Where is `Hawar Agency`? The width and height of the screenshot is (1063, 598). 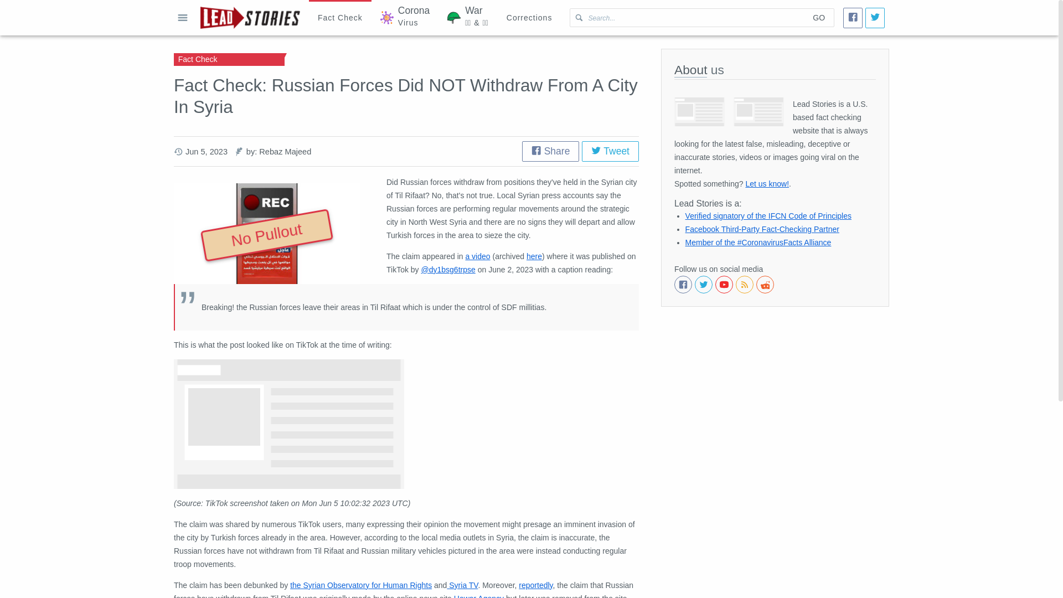
Hawar Agency is located at coordinates (478, 596).